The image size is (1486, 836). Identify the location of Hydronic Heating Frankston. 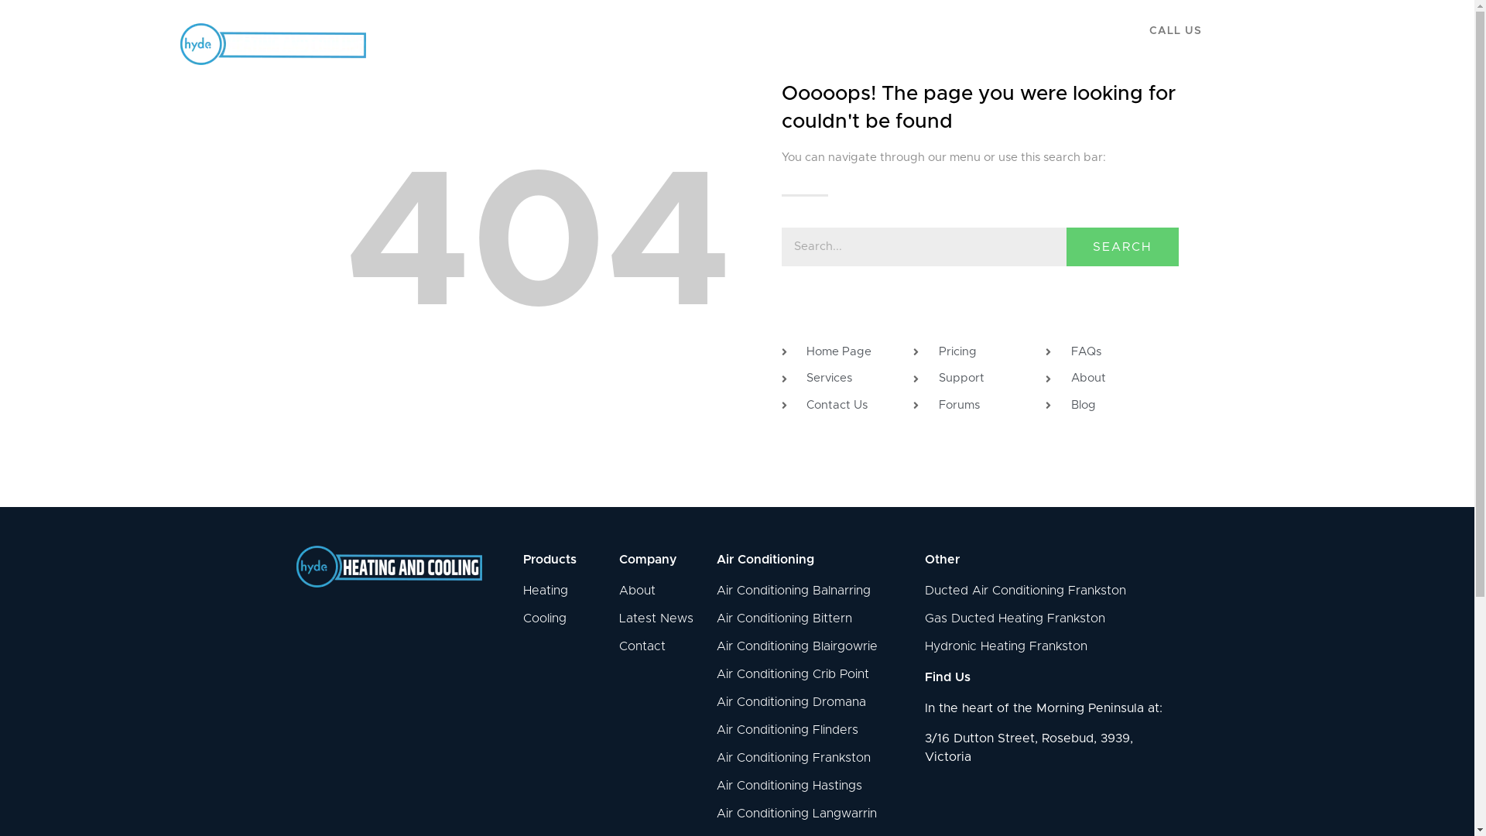
(1048, 646).